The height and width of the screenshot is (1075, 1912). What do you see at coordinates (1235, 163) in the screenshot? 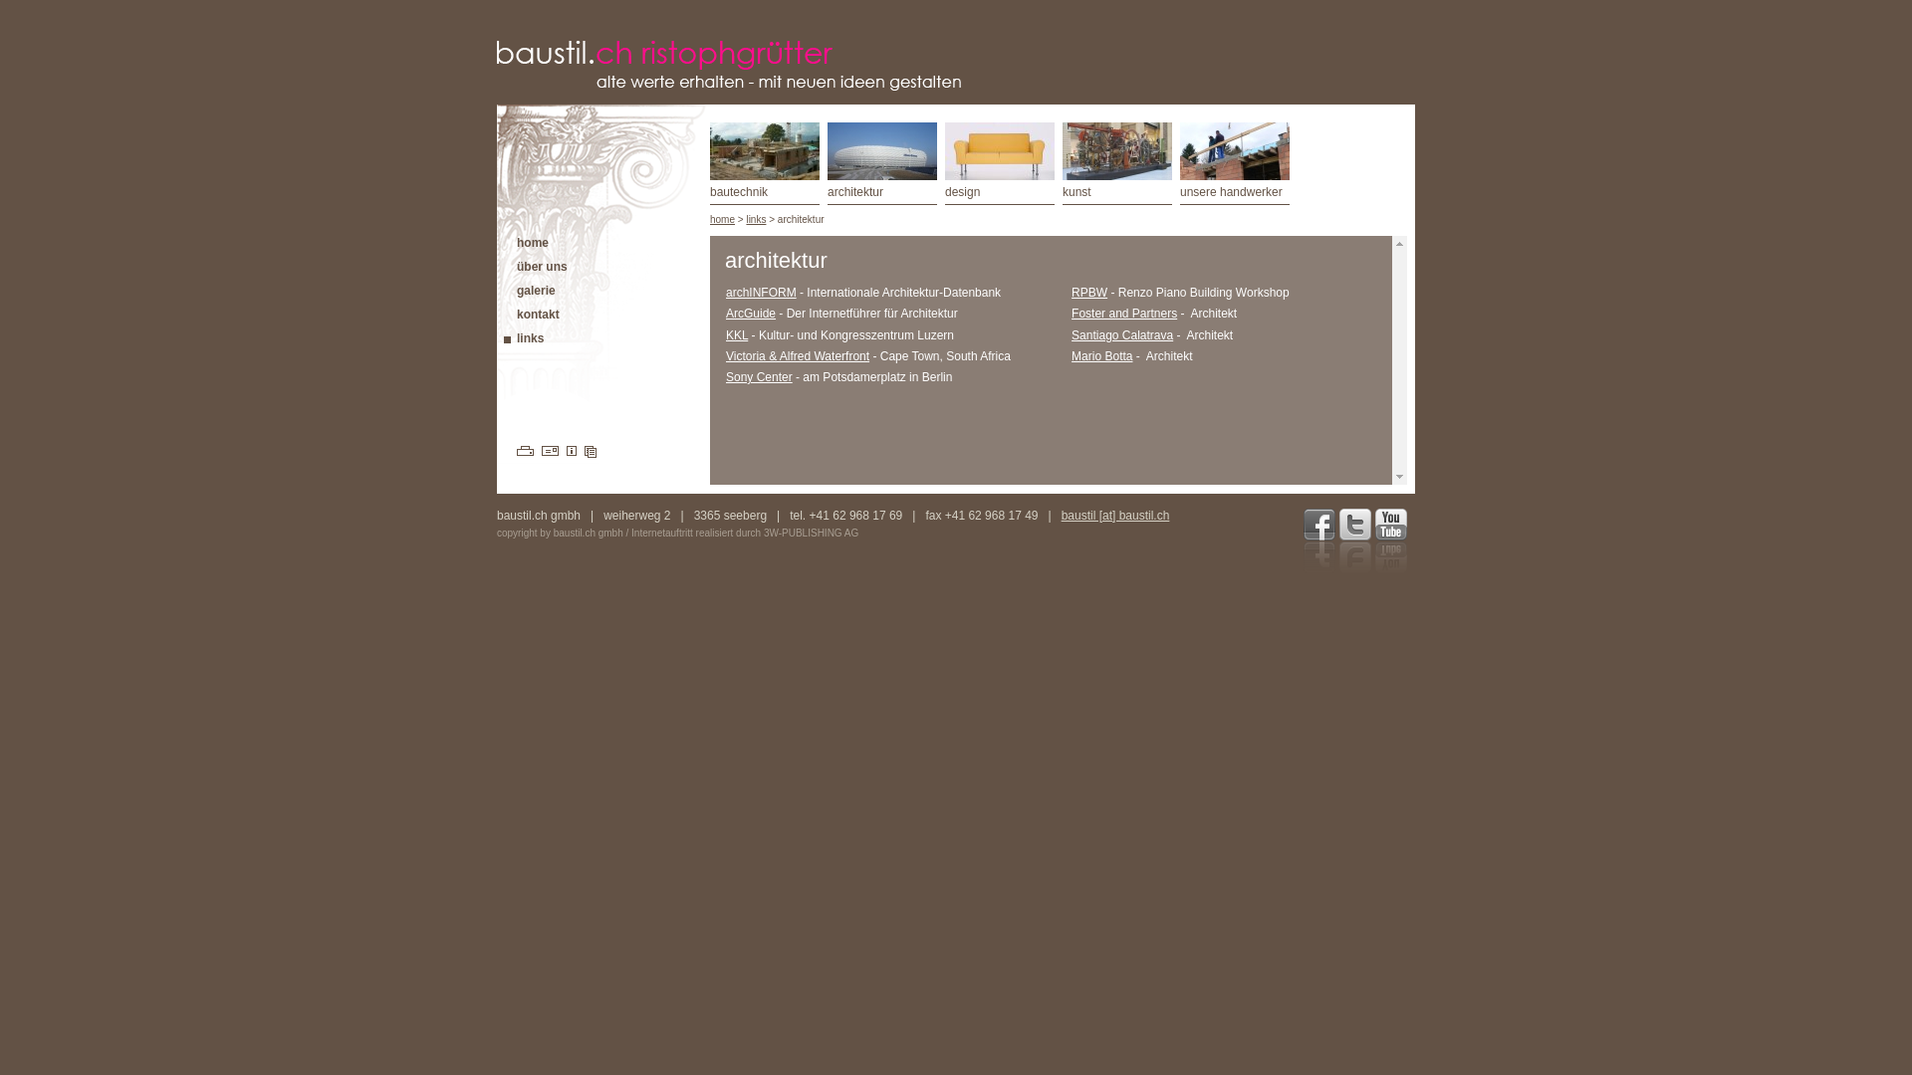
I see `unsere handwerker` at bounding box center [1235, 163].